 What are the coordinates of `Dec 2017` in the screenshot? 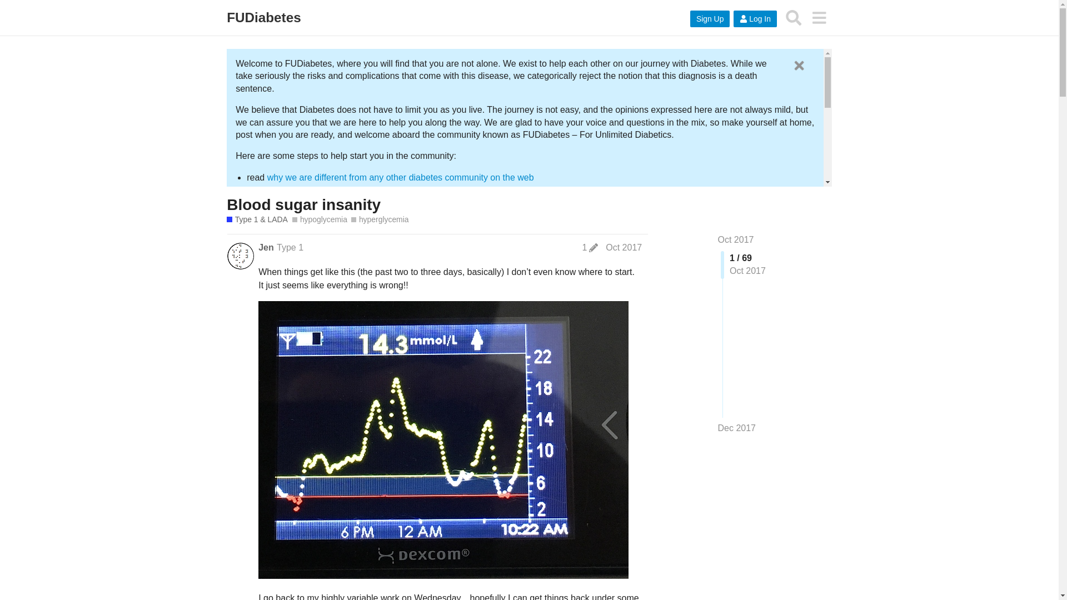 It's located at (737, 428).